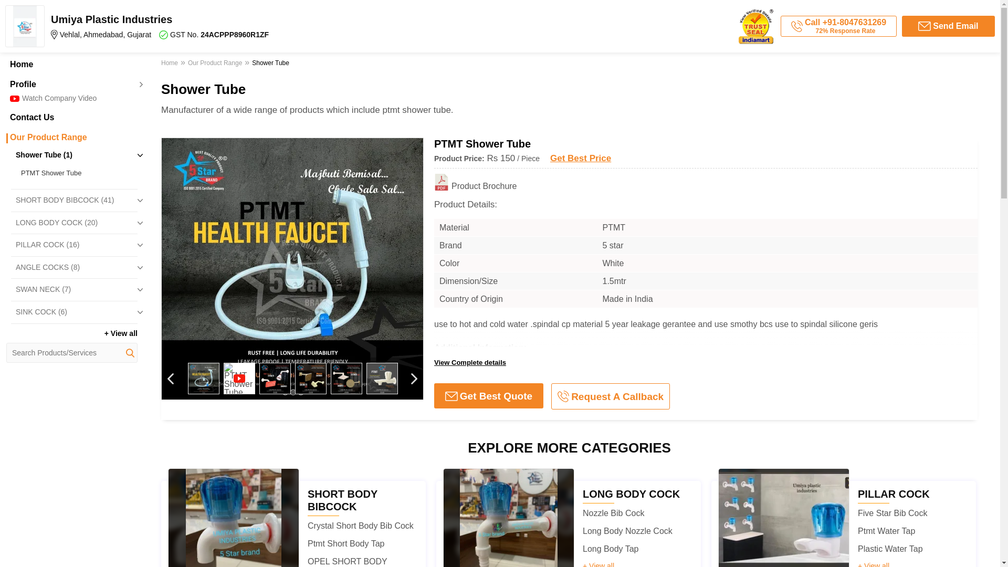 The image size is (1008, 567). Describe the element at coordinates (71, 64) in the screenshot. I see `Home` at that location.